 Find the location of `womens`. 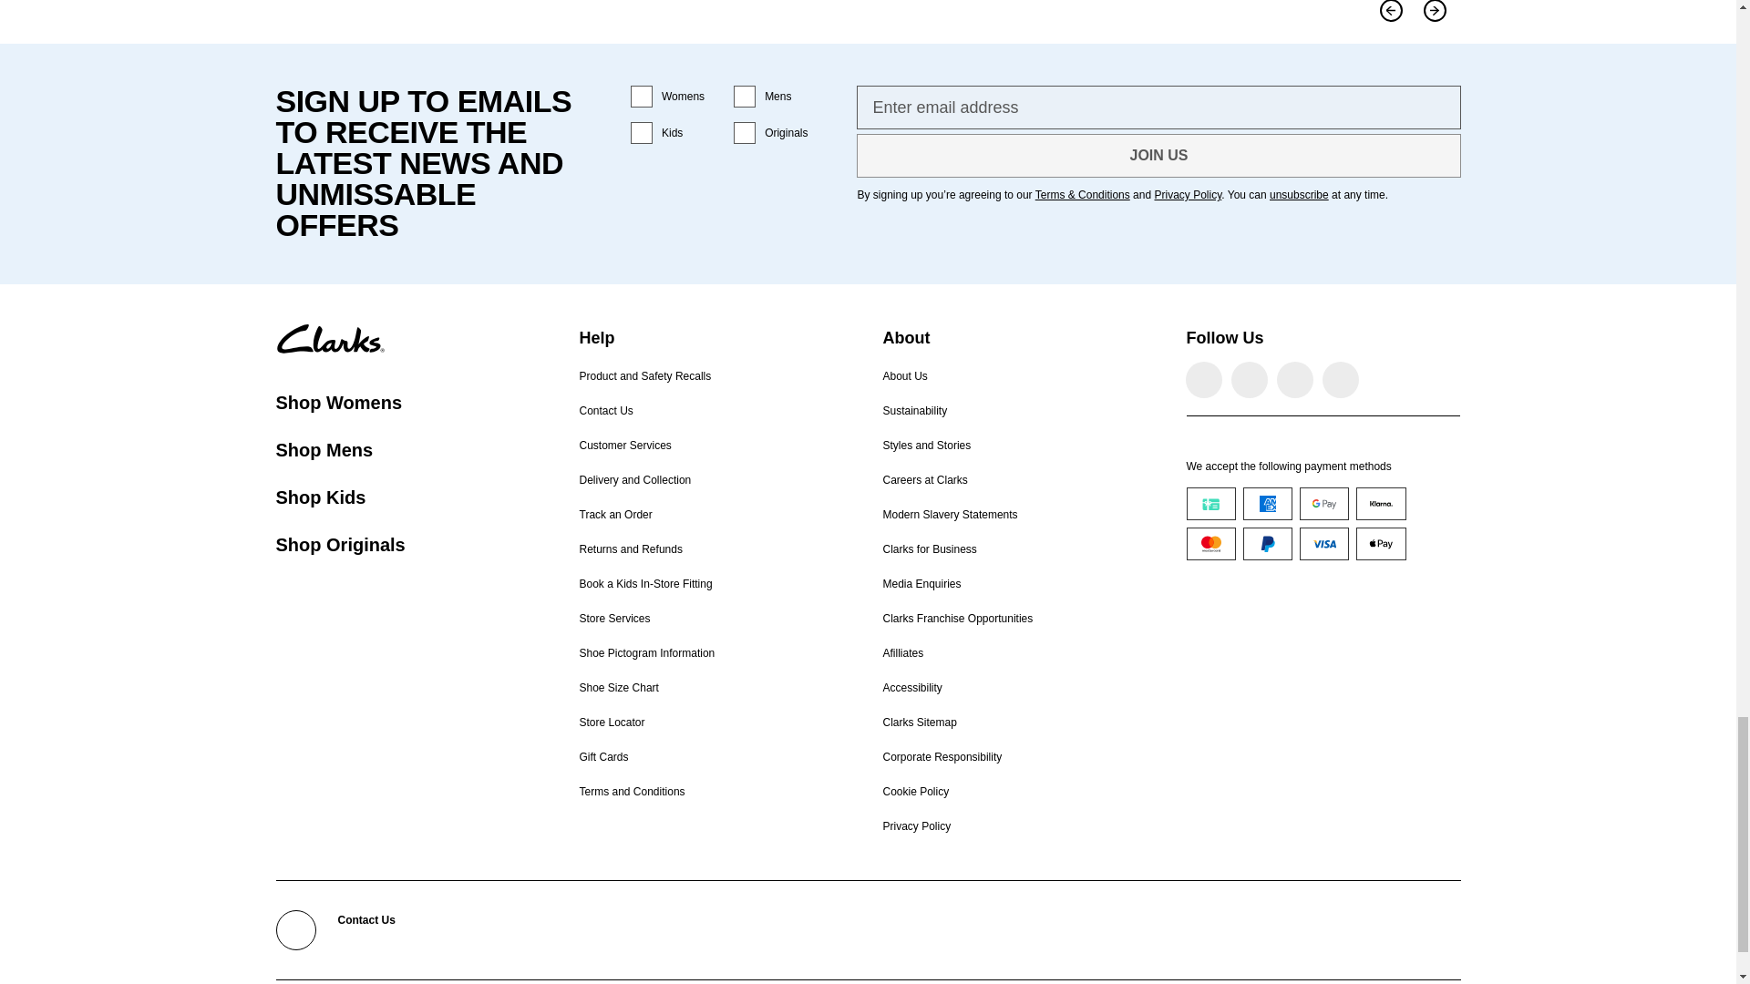

womens is located at coordinates (642, 96).